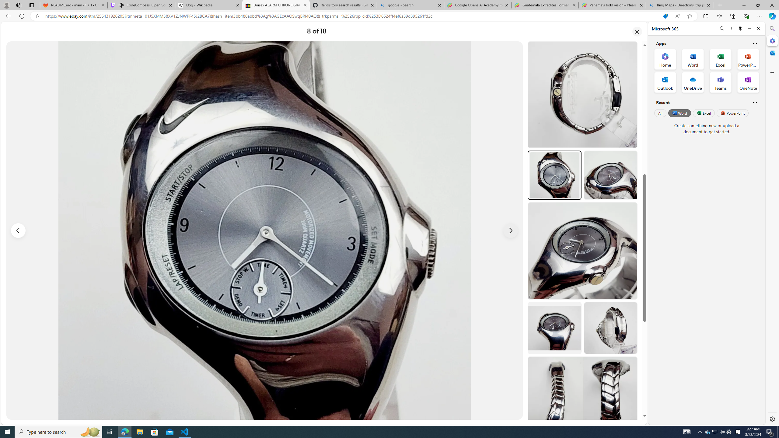 The width and height of the screenshot is (779, 438). I want to click on Word, so click(679, 113).